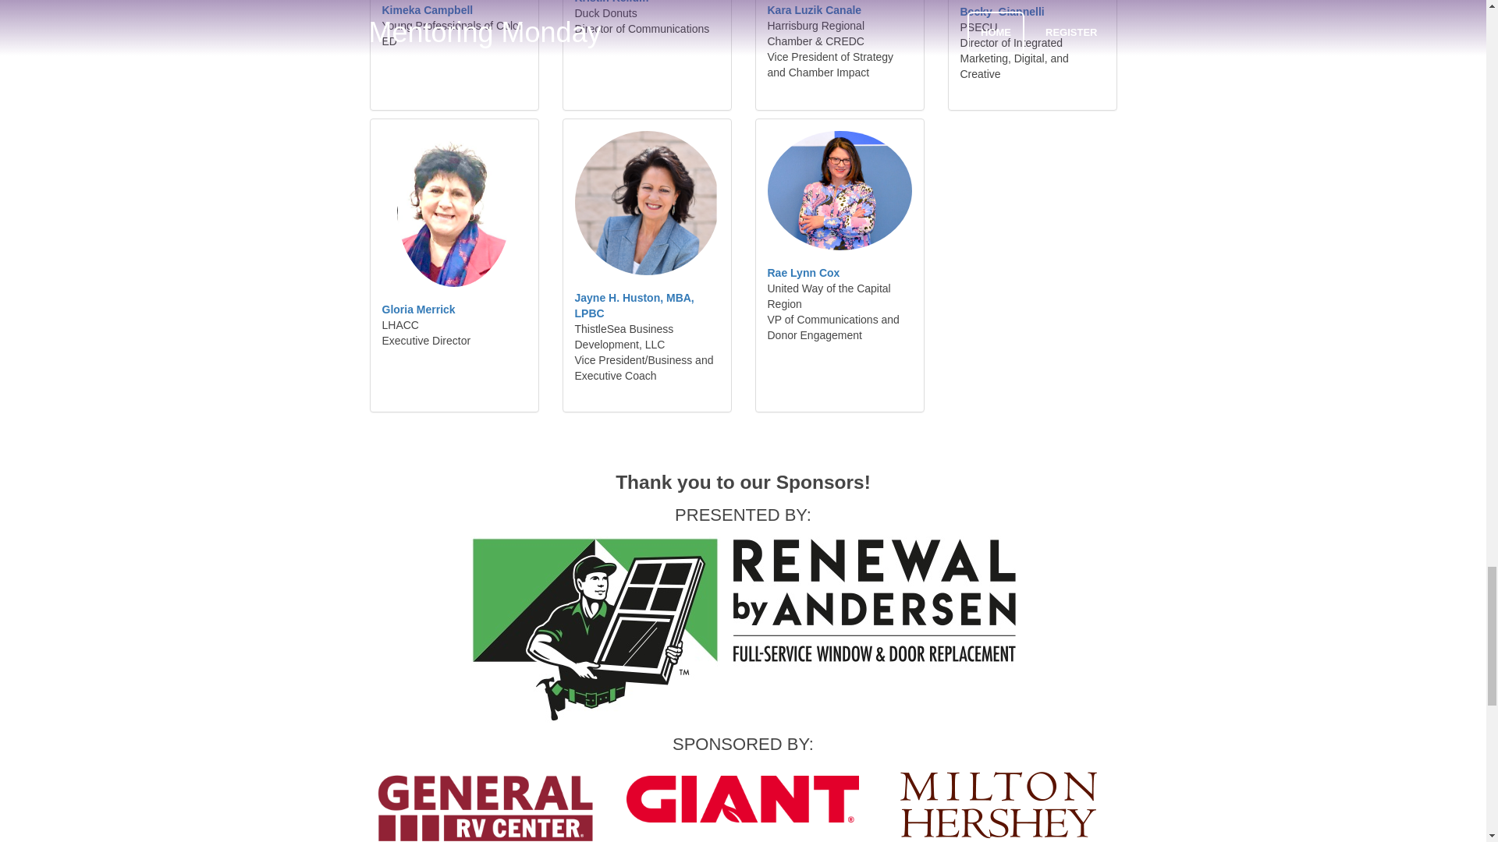  Describe the element at coordinates (815, 9) in the screenshot. I see `Kara Luzik Canale` at that location.